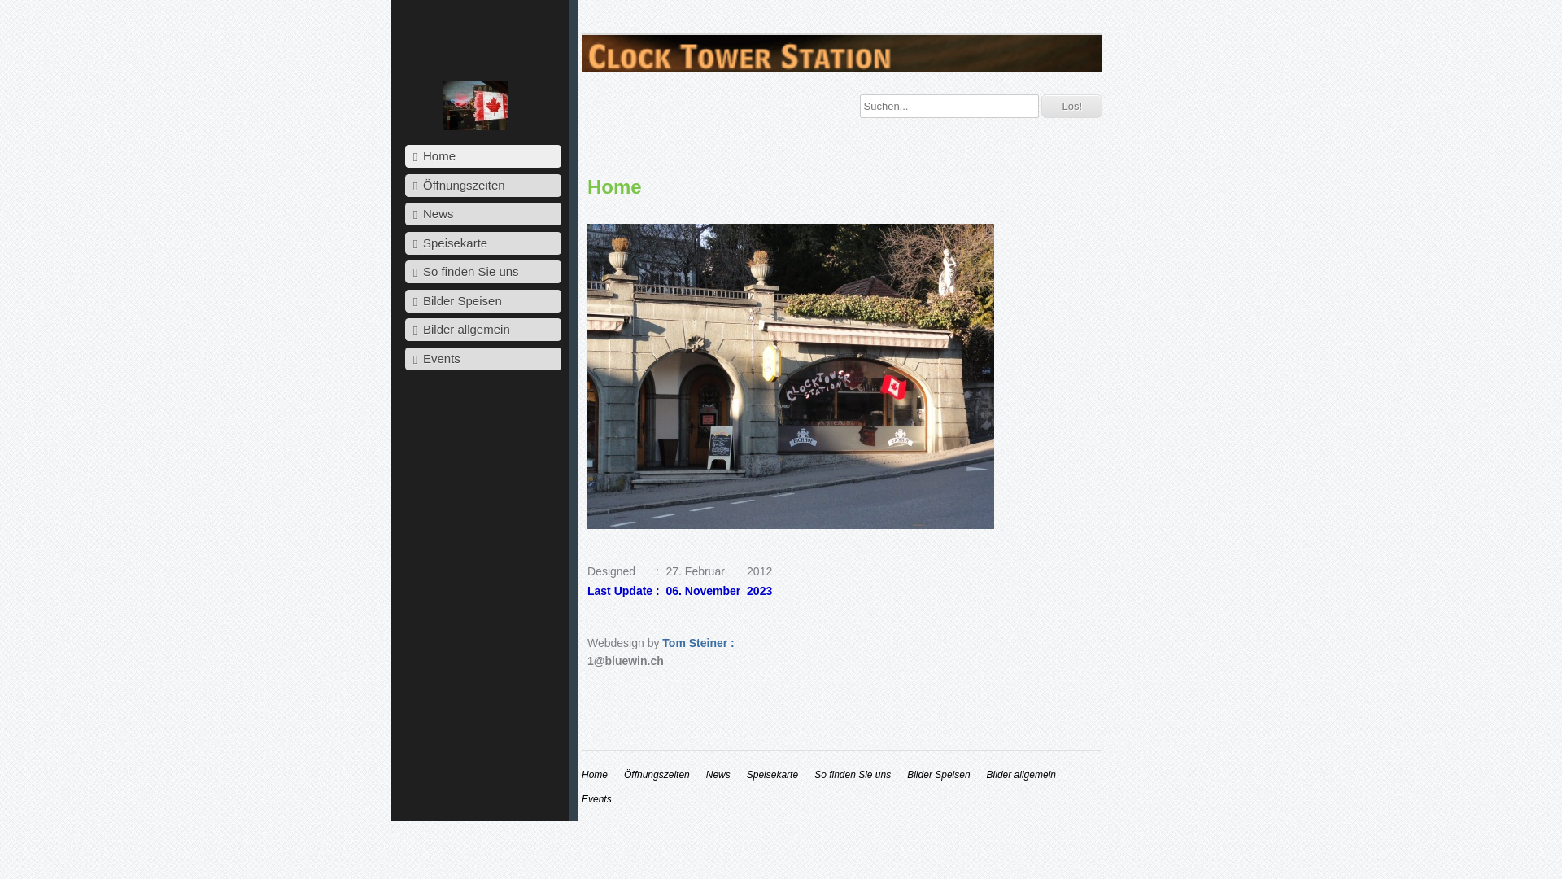  Describe the element at coordinates (1022, 775) in the screenshot. I see `Bilder allgemein` at that location.